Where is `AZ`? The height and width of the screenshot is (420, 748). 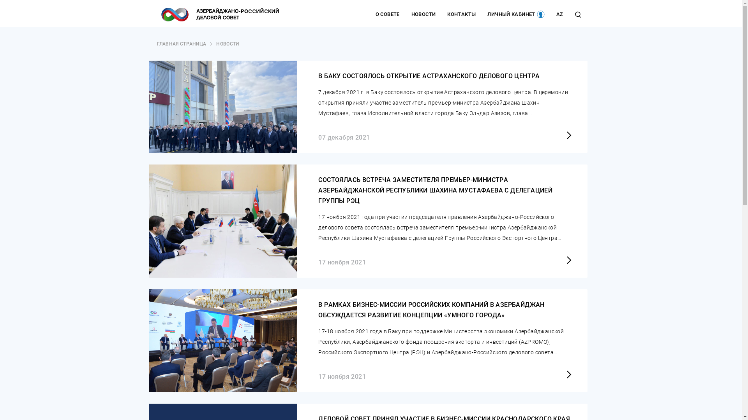 AZ is located at coordinates (560, 14).